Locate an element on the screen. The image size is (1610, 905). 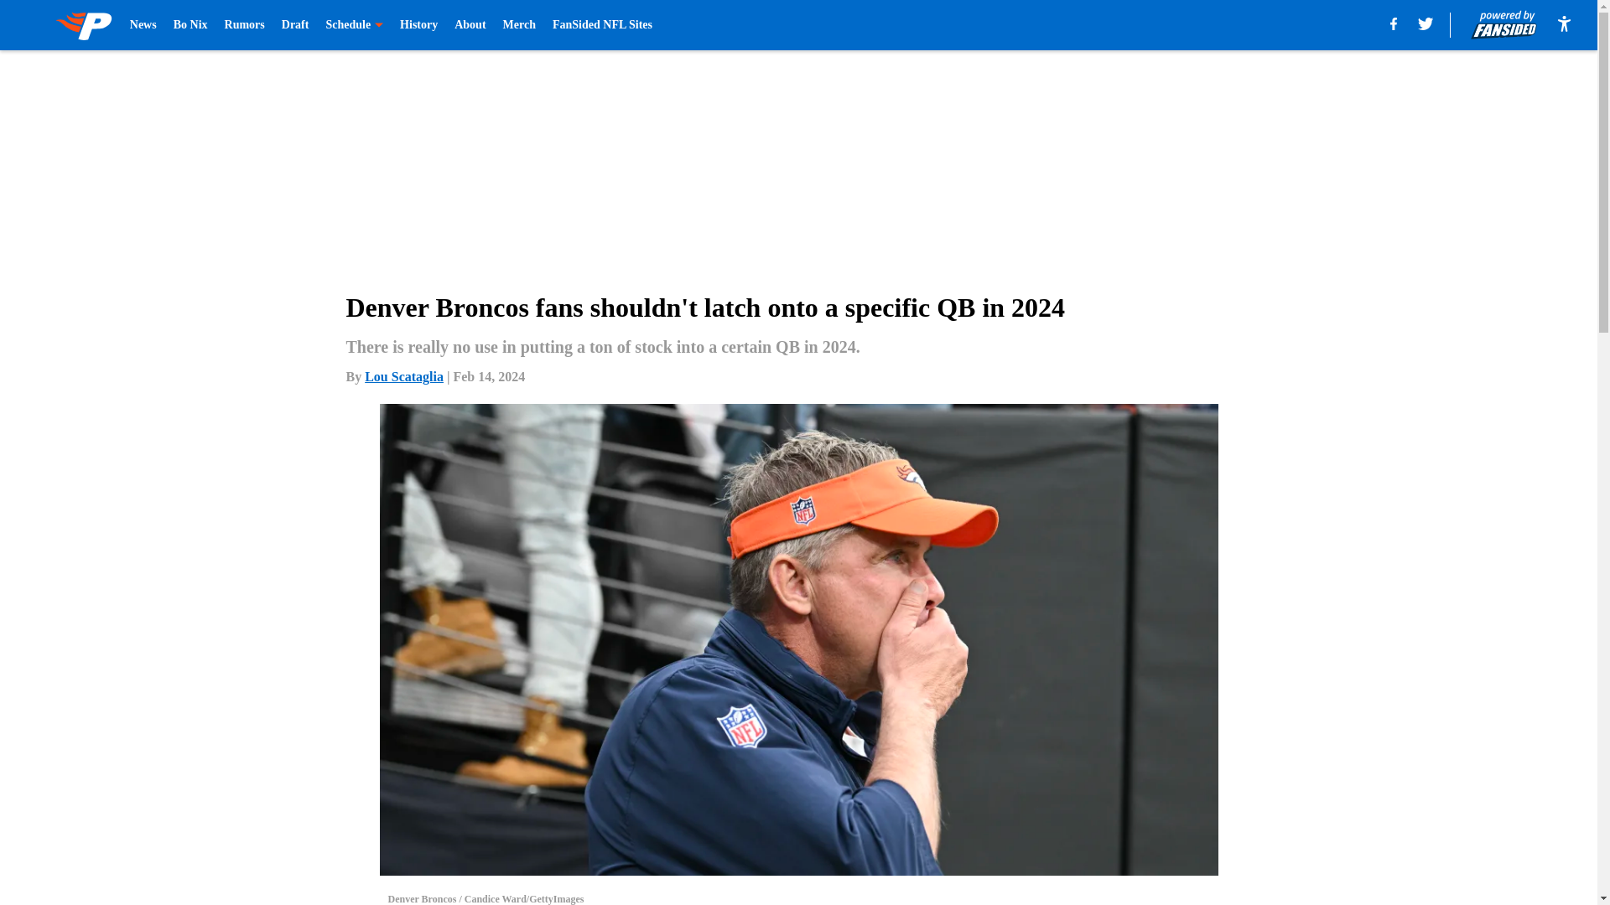
Draft is located at coordinates (295, 25).